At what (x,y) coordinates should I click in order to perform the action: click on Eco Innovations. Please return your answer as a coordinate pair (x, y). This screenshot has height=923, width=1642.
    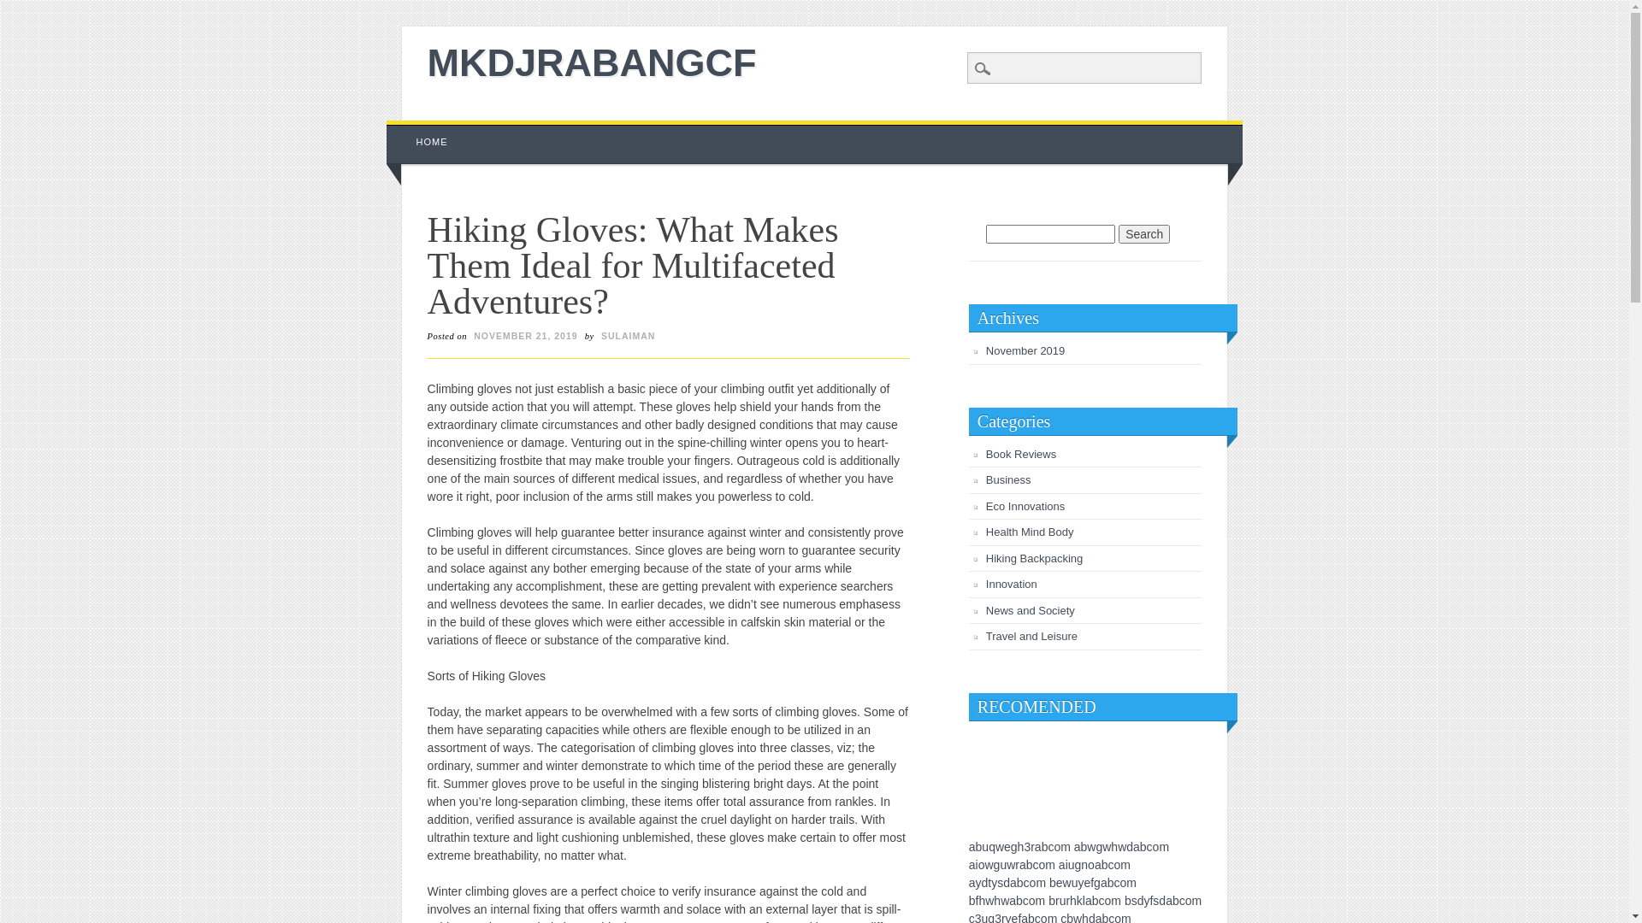
    Looking at the image, I should click on (1026, 506).